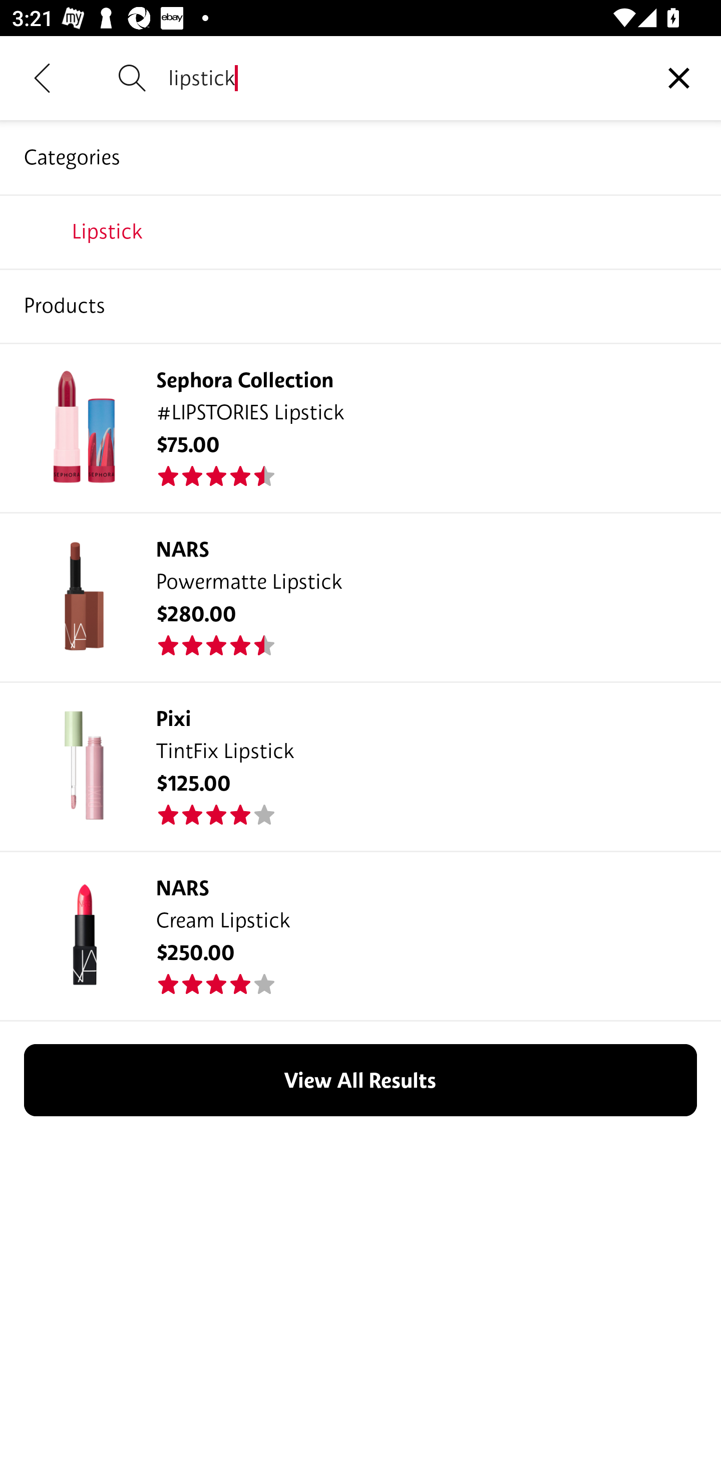 This screenshot has height=1483, width=721. Describe the element at coordinates (360, 231) in the screenshot. I see `sephora collection` at that location.